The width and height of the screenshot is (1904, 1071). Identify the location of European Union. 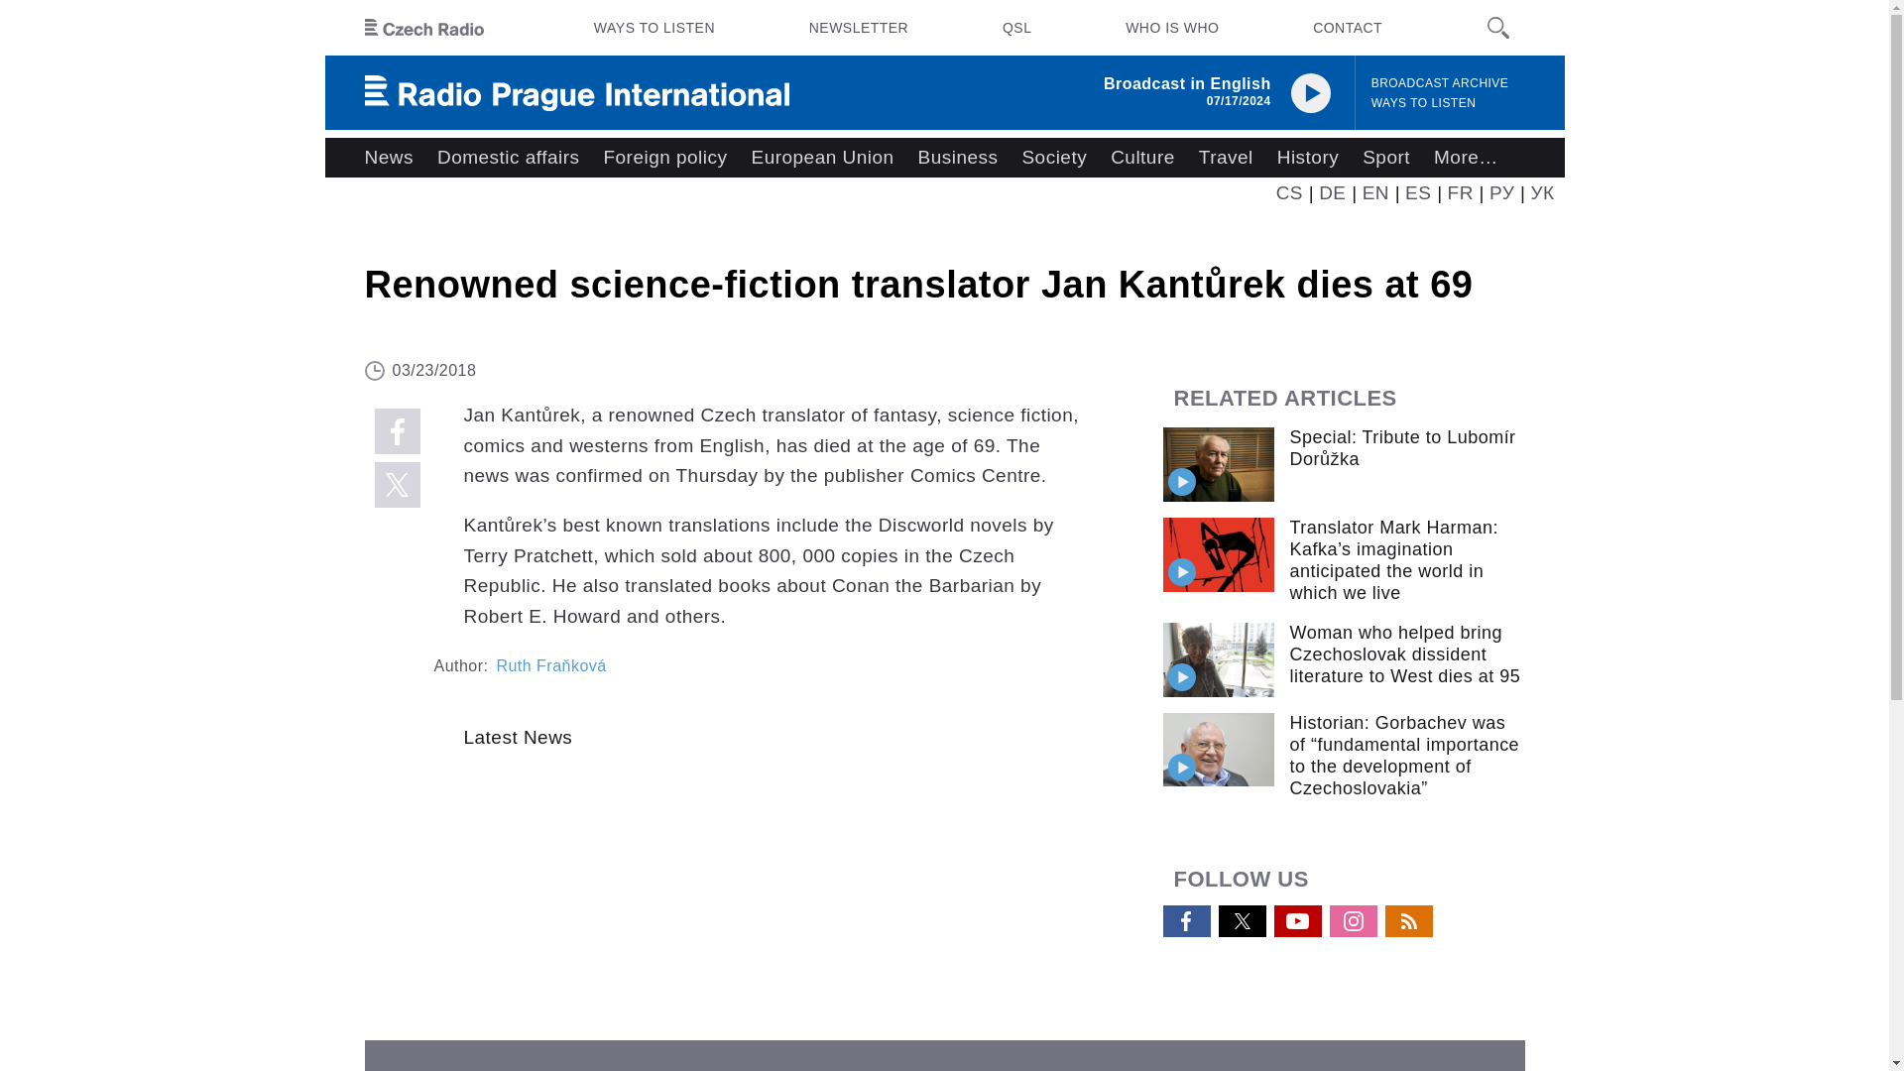
(821, 158).